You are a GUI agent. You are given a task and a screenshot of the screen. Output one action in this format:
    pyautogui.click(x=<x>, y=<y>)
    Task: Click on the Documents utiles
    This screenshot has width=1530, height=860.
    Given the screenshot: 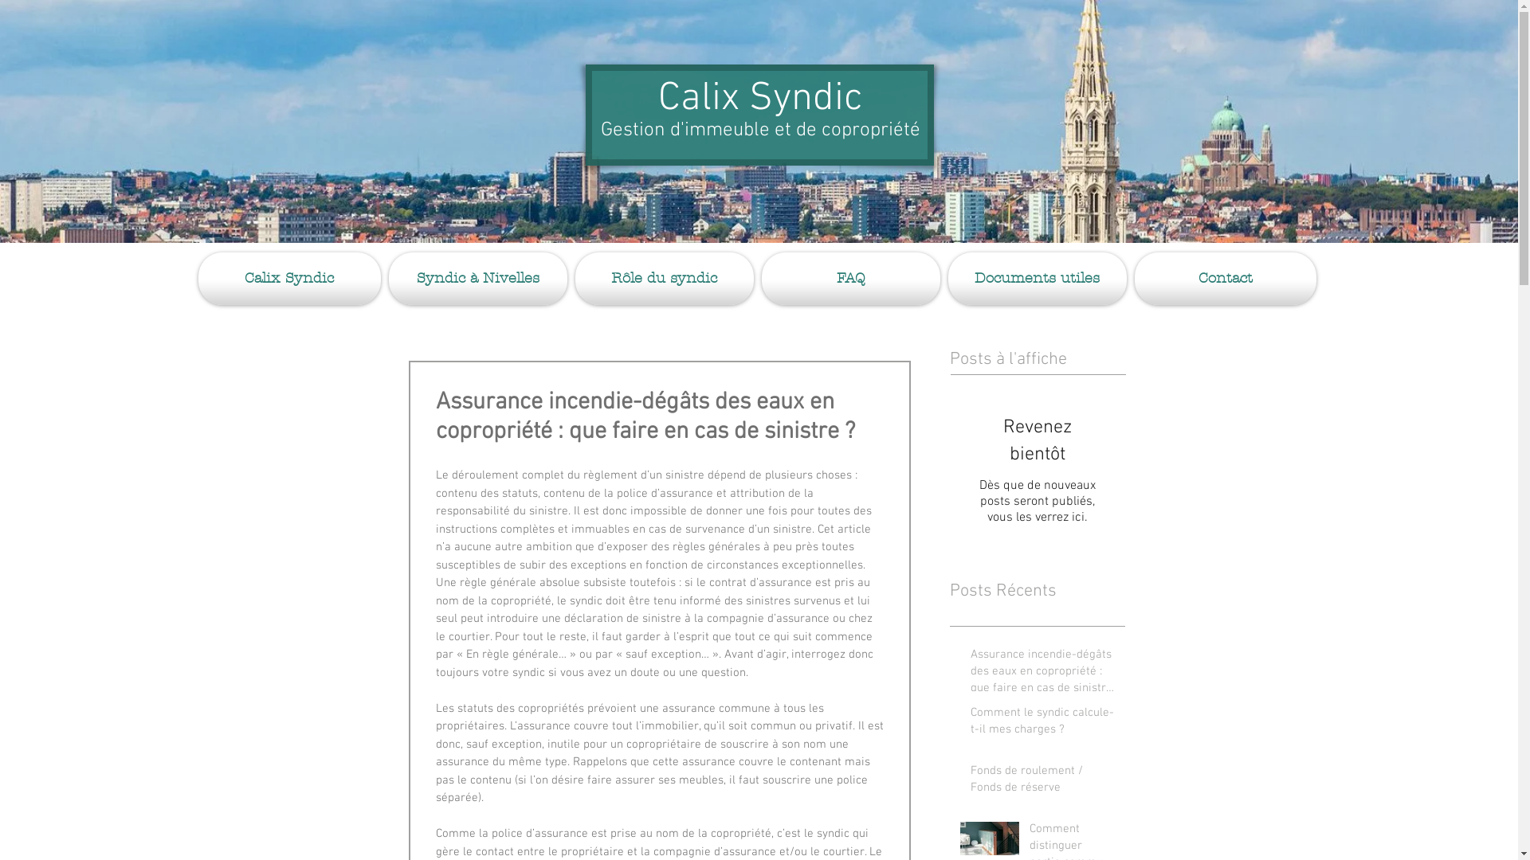 What is the action you would take?
    pyautogui.click(x=1037, y=279)
    